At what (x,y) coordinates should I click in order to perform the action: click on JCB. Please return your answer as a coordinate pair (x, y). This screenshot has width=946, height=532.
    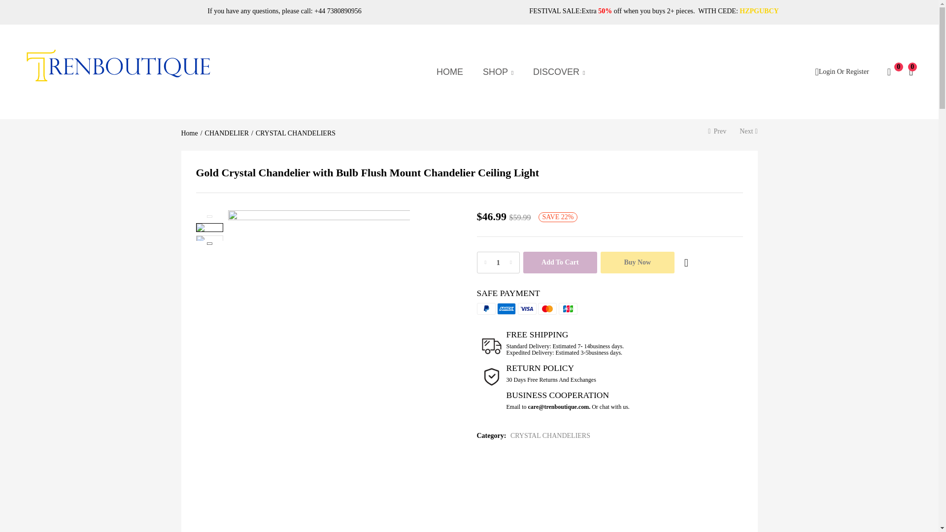
    Looking at the image, I should click on (568, 308).